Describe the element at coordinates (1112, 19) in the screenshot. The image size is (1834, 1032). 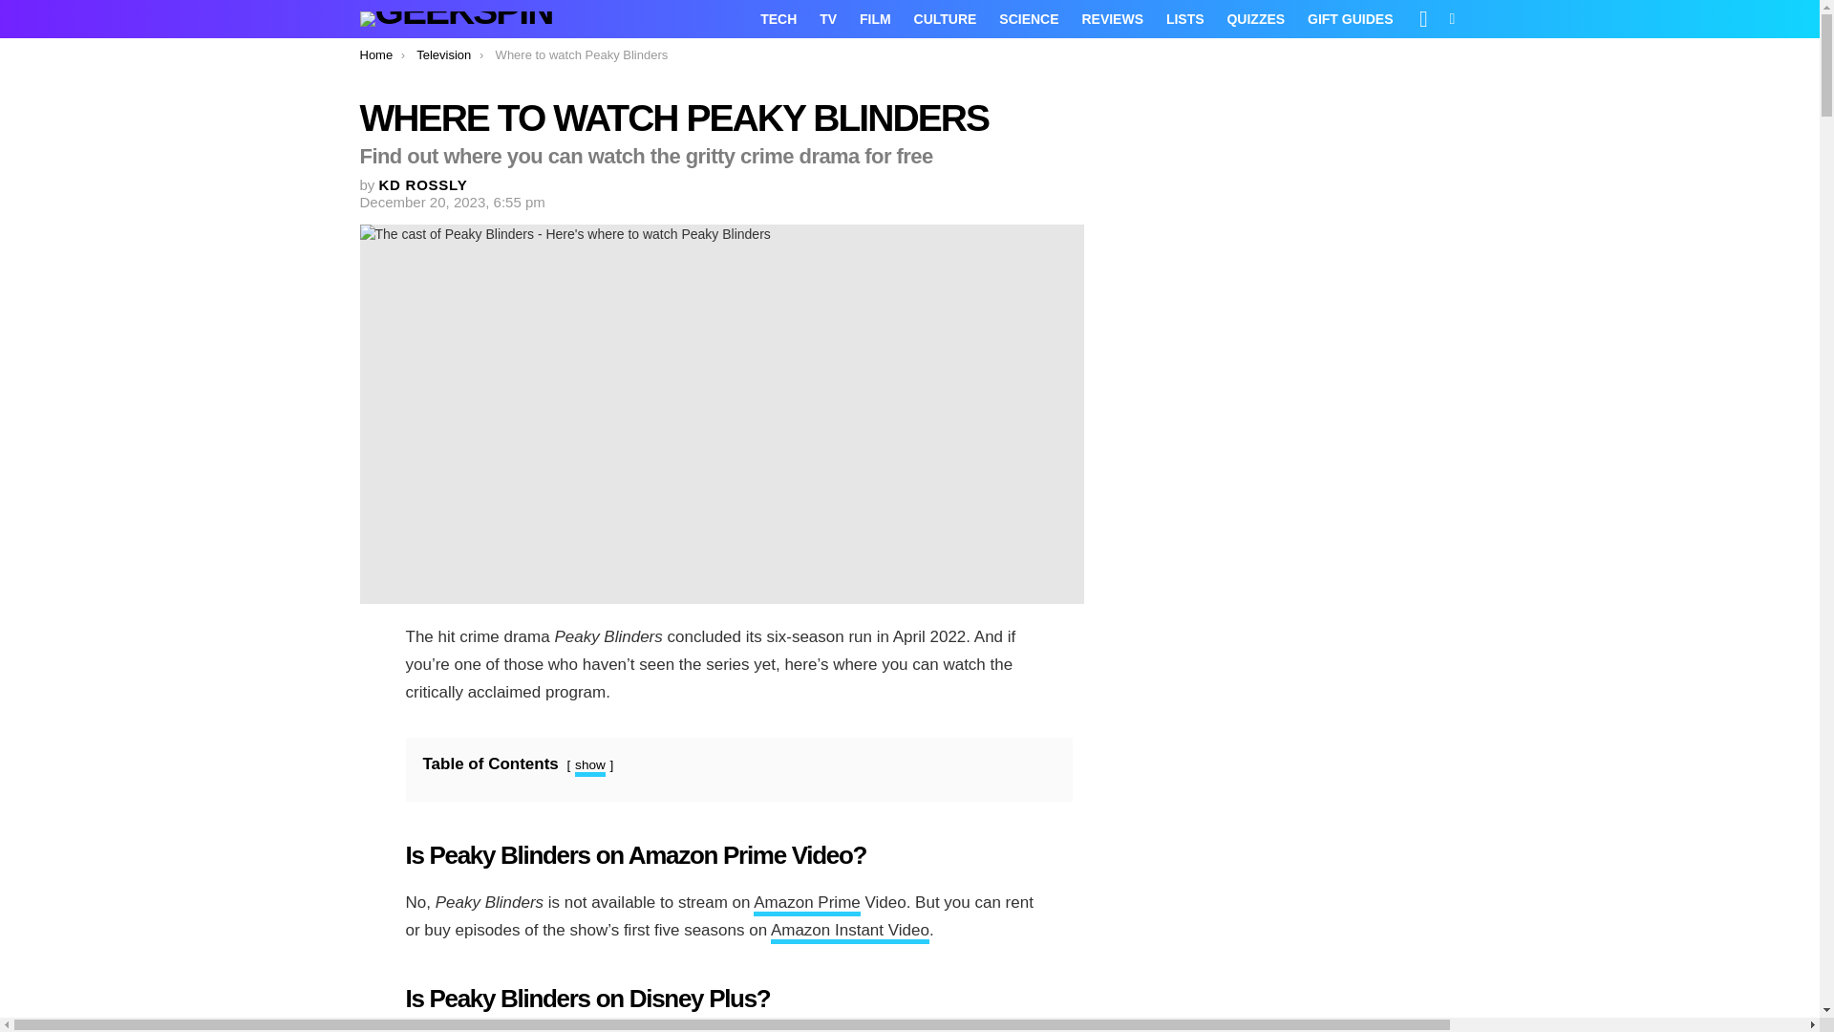
I see `REVIEWS` at that location.